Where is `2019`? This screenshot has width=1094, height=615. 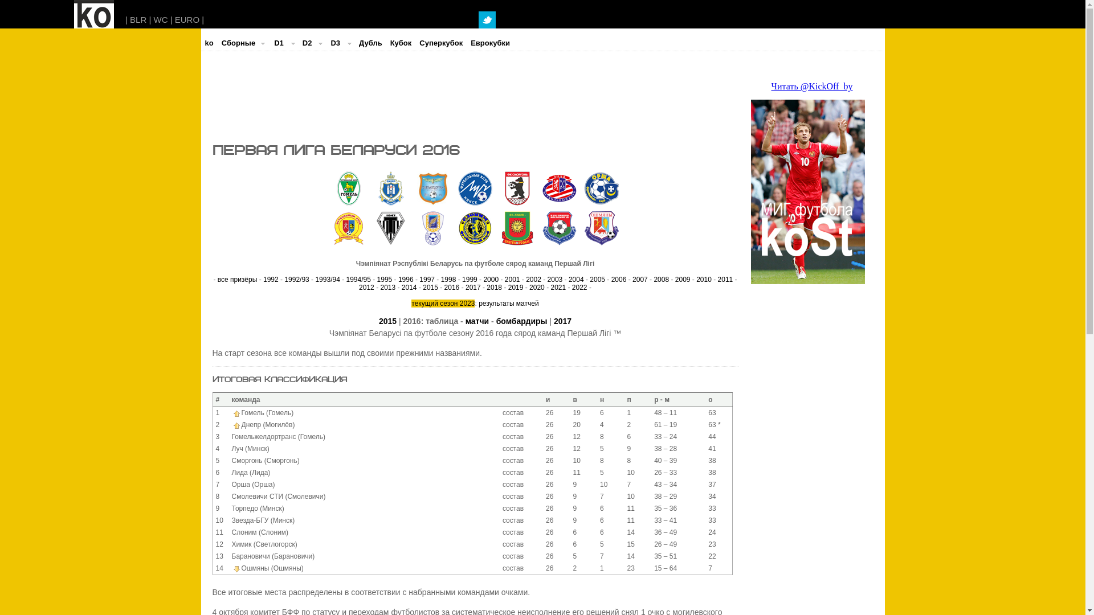
2019 is located at coordinates (516, 288).